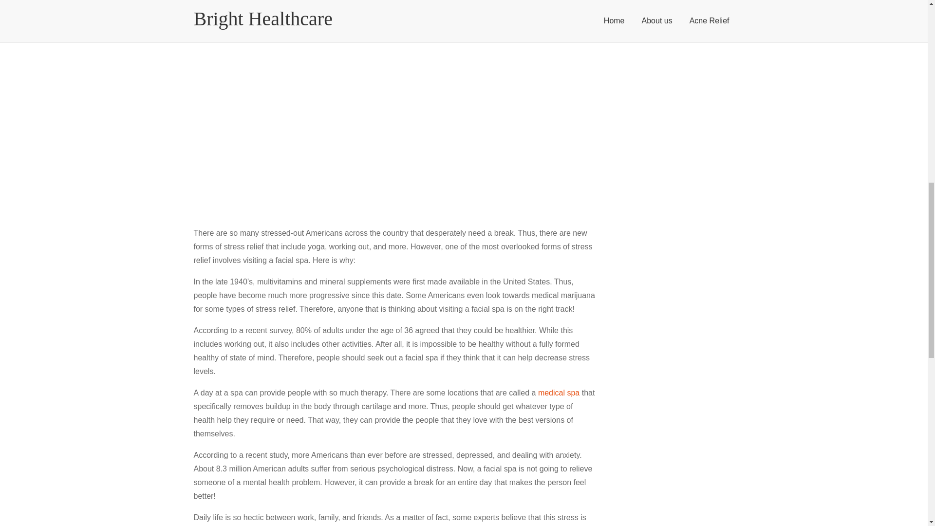  Describe the element at coordinates (559, 393) in the screenshot. I see `medical spa` at that location.